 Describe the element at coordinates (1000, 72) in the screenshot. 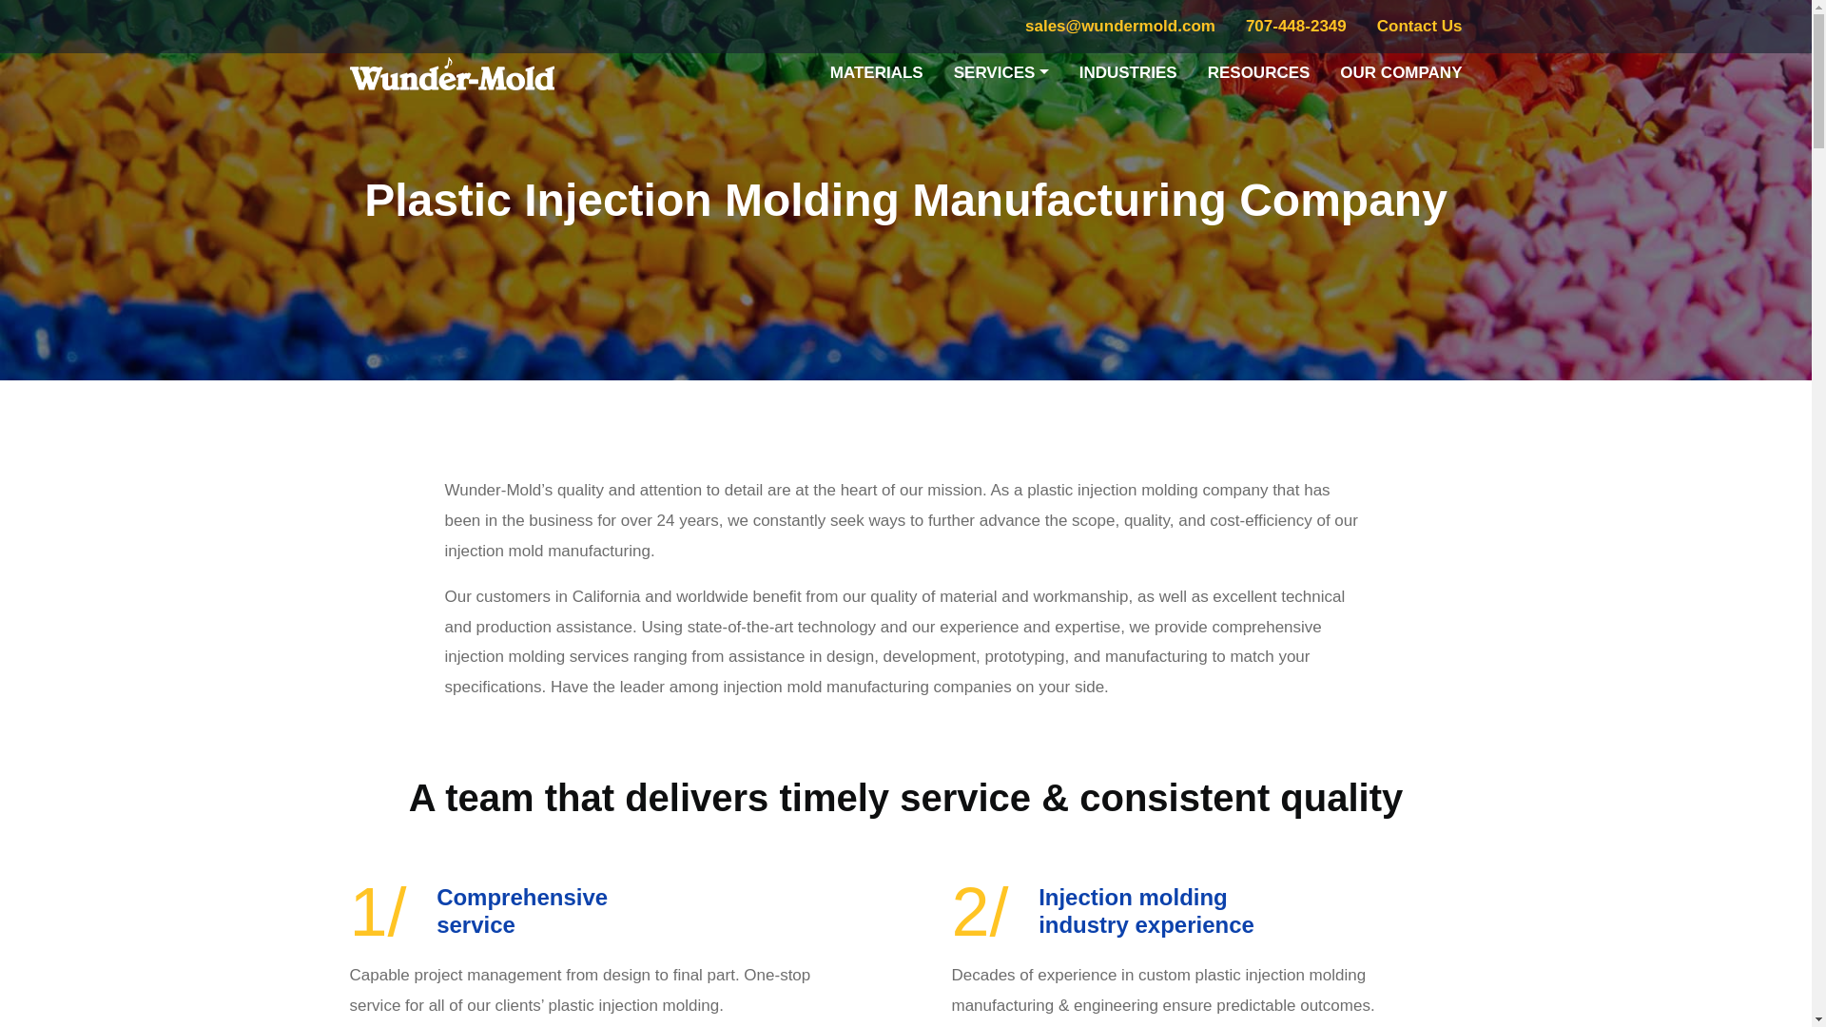

I see `Services` at that location.